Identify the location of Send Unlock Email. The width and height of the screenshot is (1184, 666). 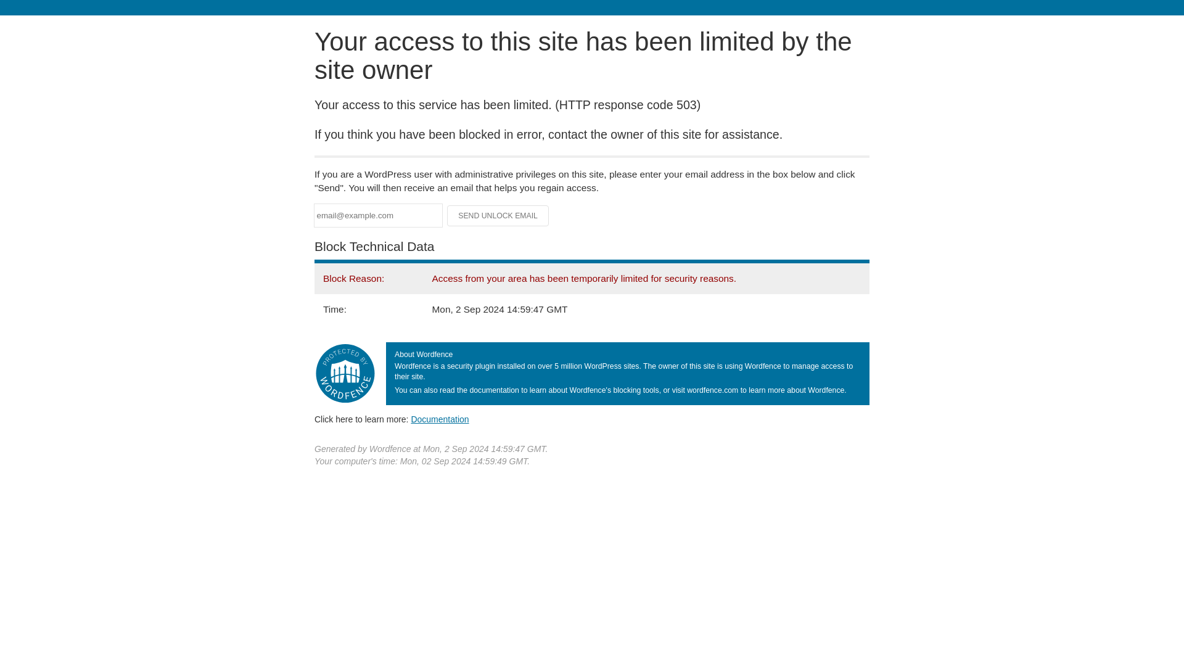
(498, 216).